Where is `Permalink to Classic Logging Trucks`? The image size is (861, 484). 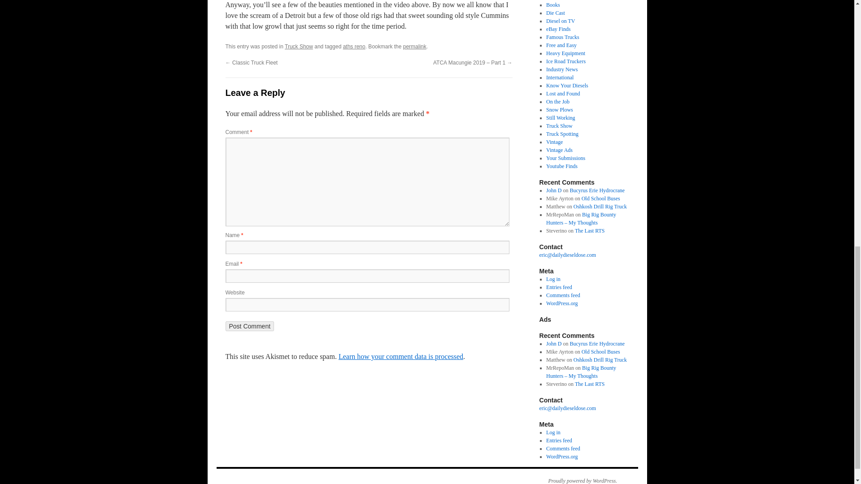
Permalink to Classic Logging Trucks is located at coordinates (414, 47).